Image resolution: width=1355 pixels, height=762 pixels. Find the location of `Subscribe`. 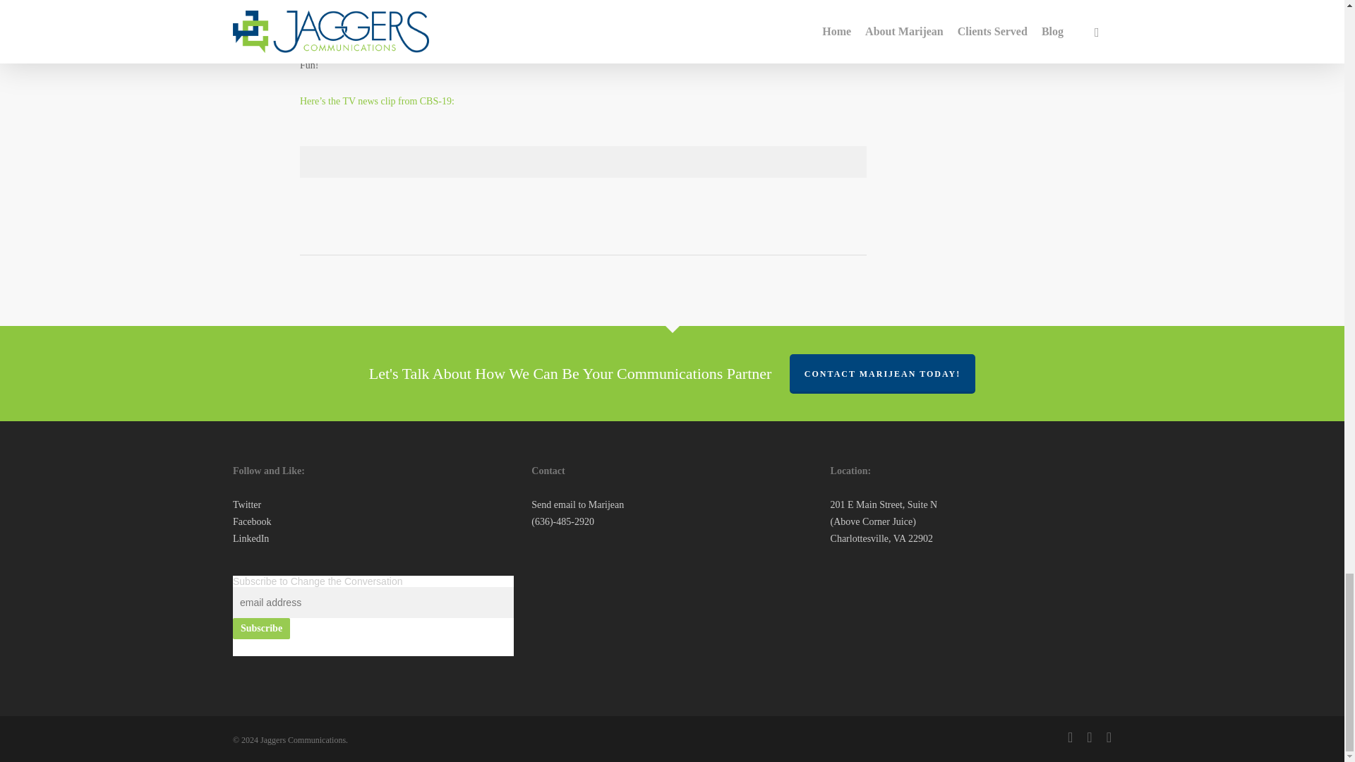

Subscribe is located at coordinates (261, 628).